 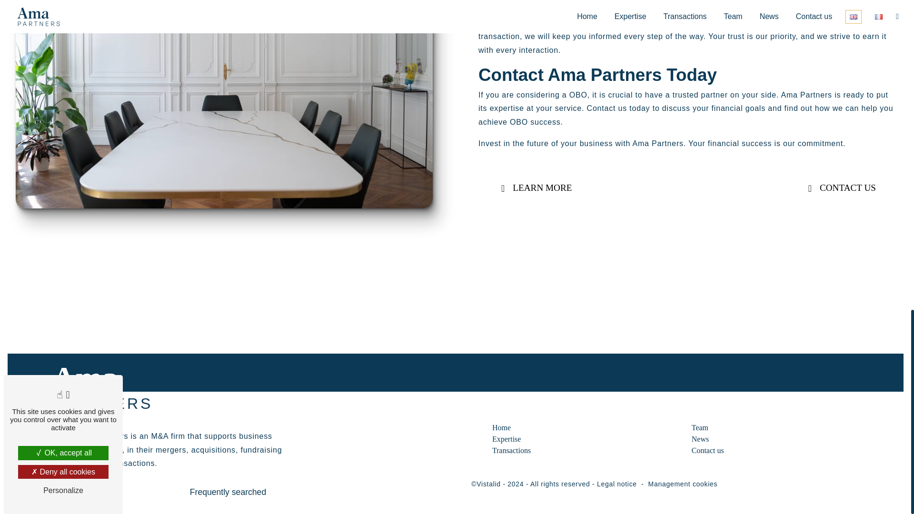 What do you see at coordinates (511, 450) in the screenshot?
I see `Transactions` at bounding box center [511, 450].